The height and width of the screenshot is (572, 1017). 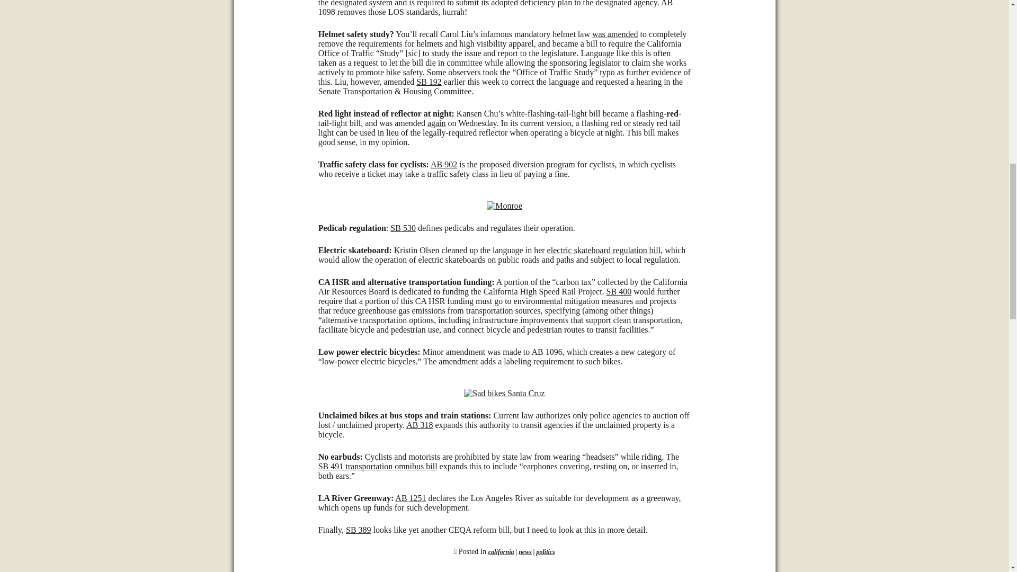 I want to click on SB 192, so click(x=429, y=82).